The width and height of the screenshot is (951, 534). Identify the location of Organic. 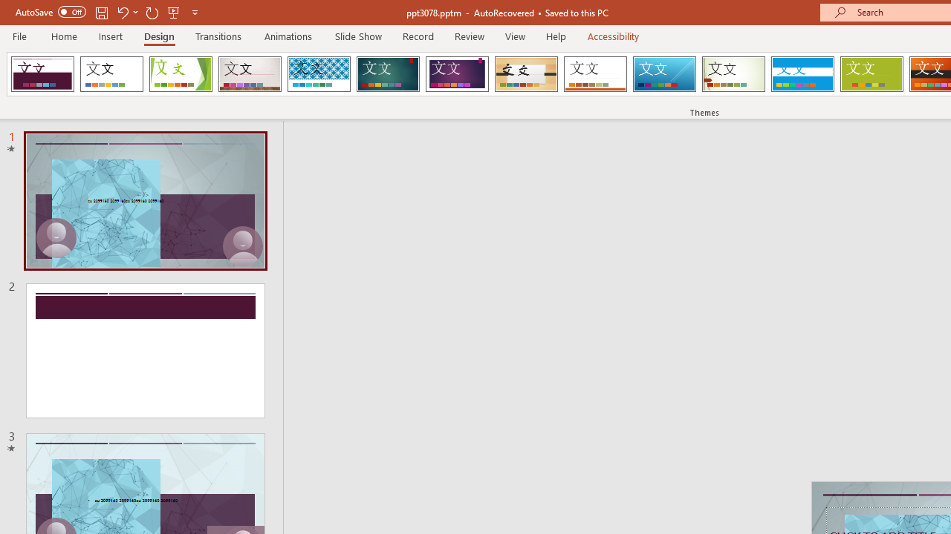
(526, 74).